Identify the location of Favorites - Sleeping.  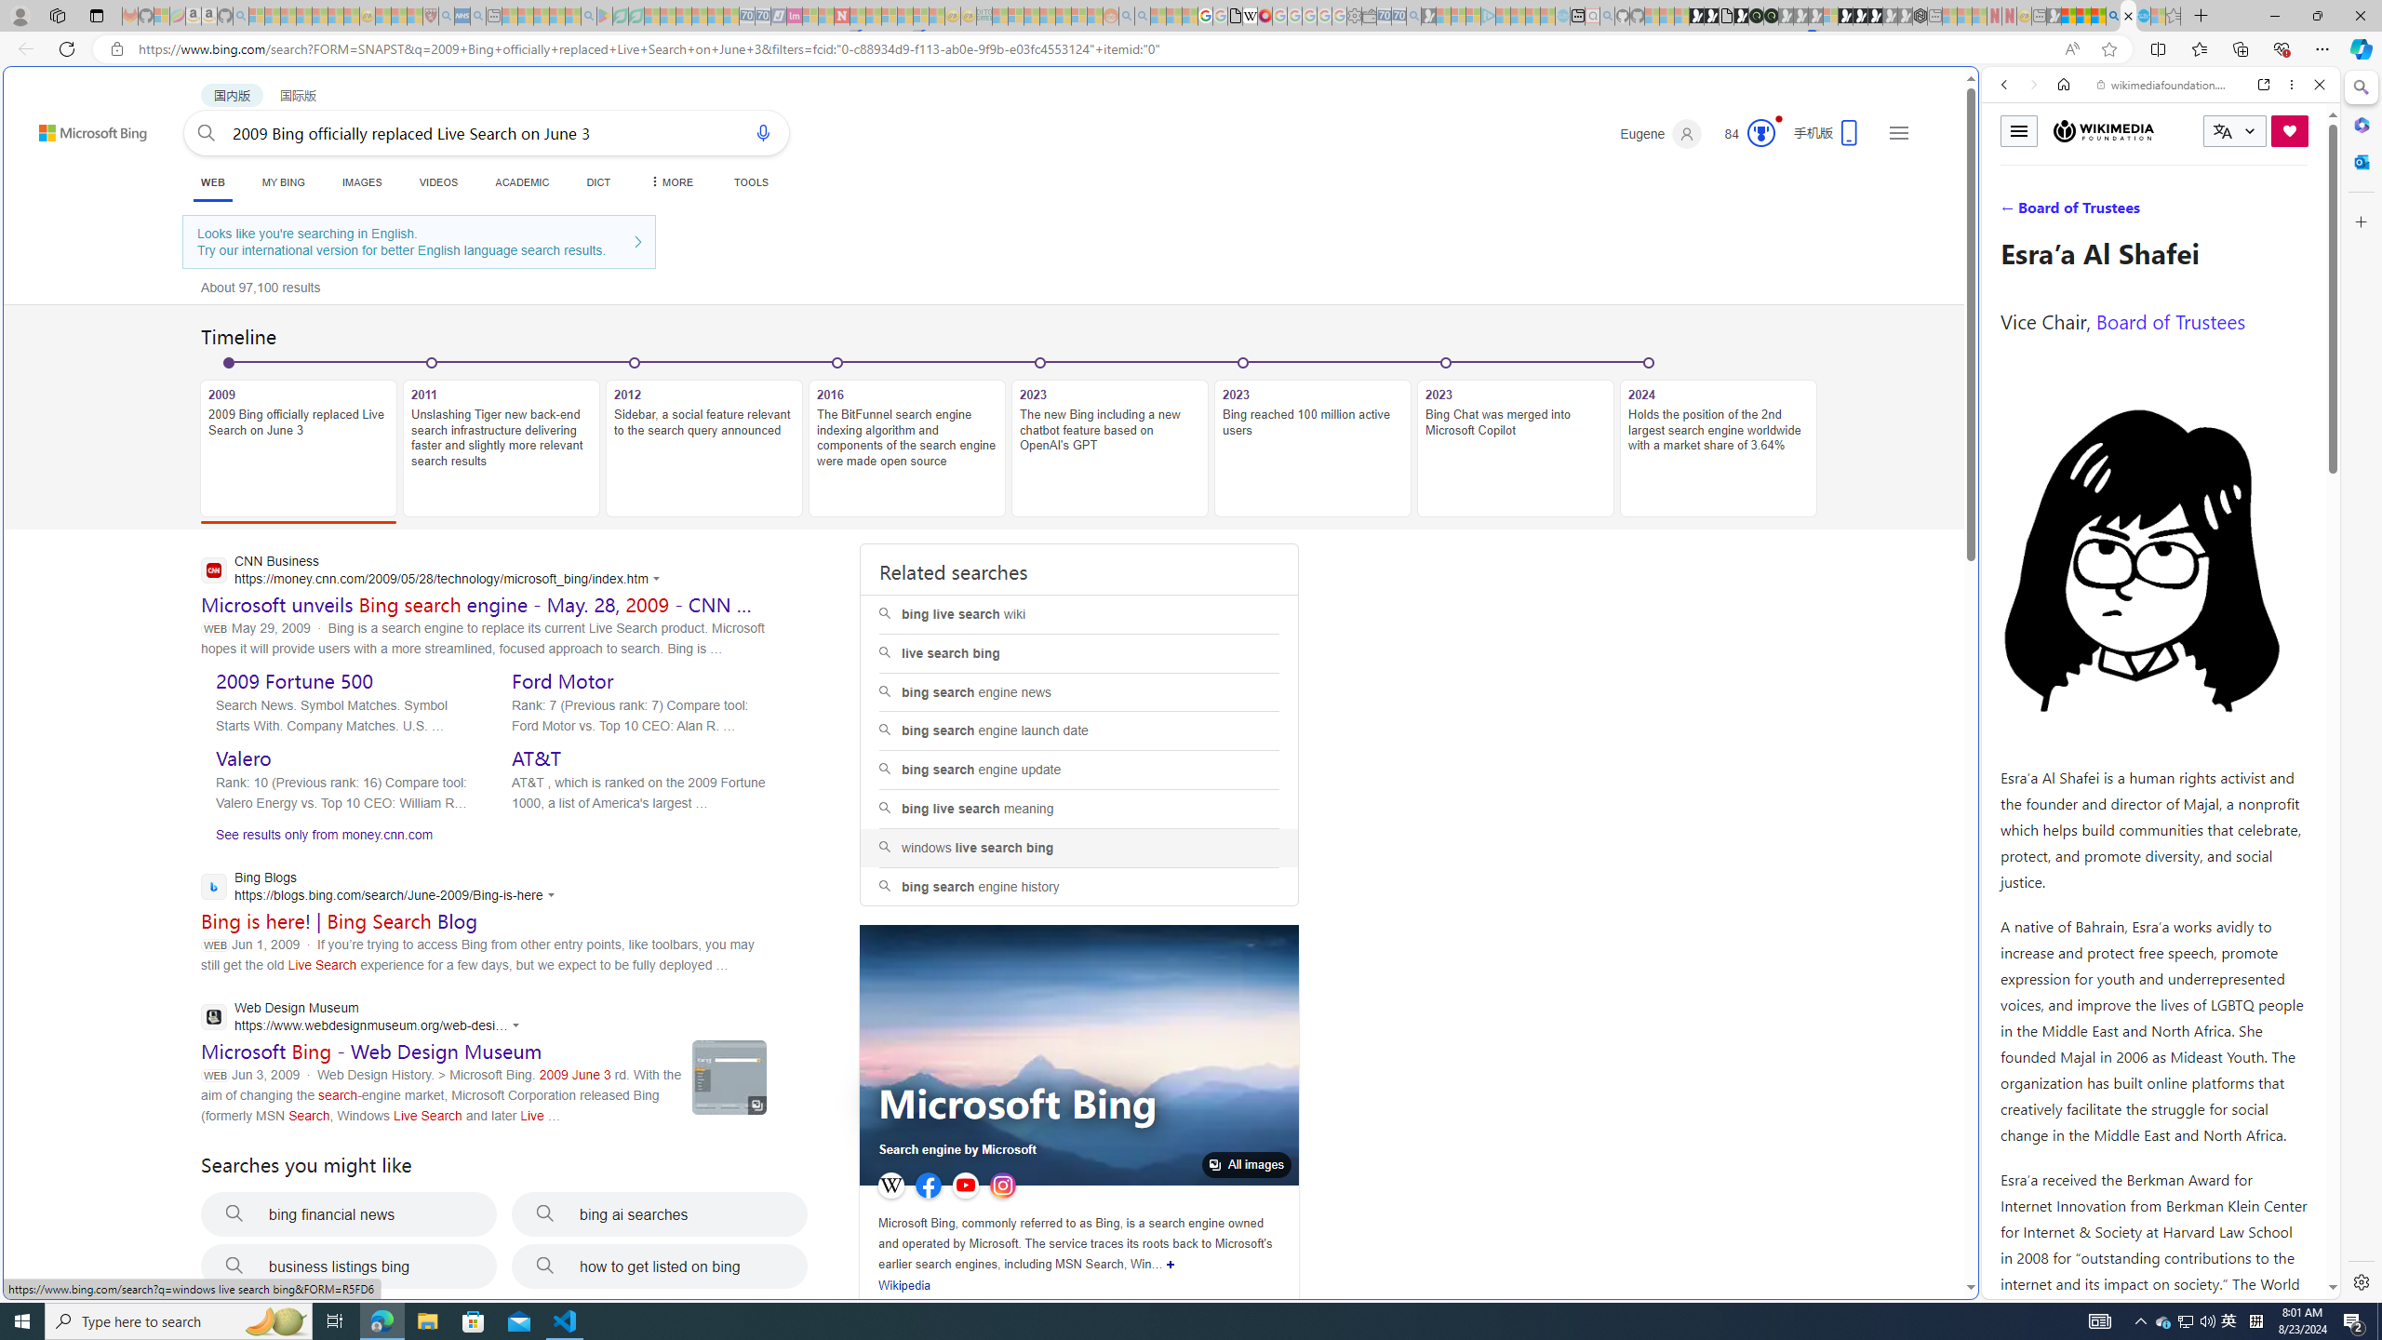
(2174, 16).